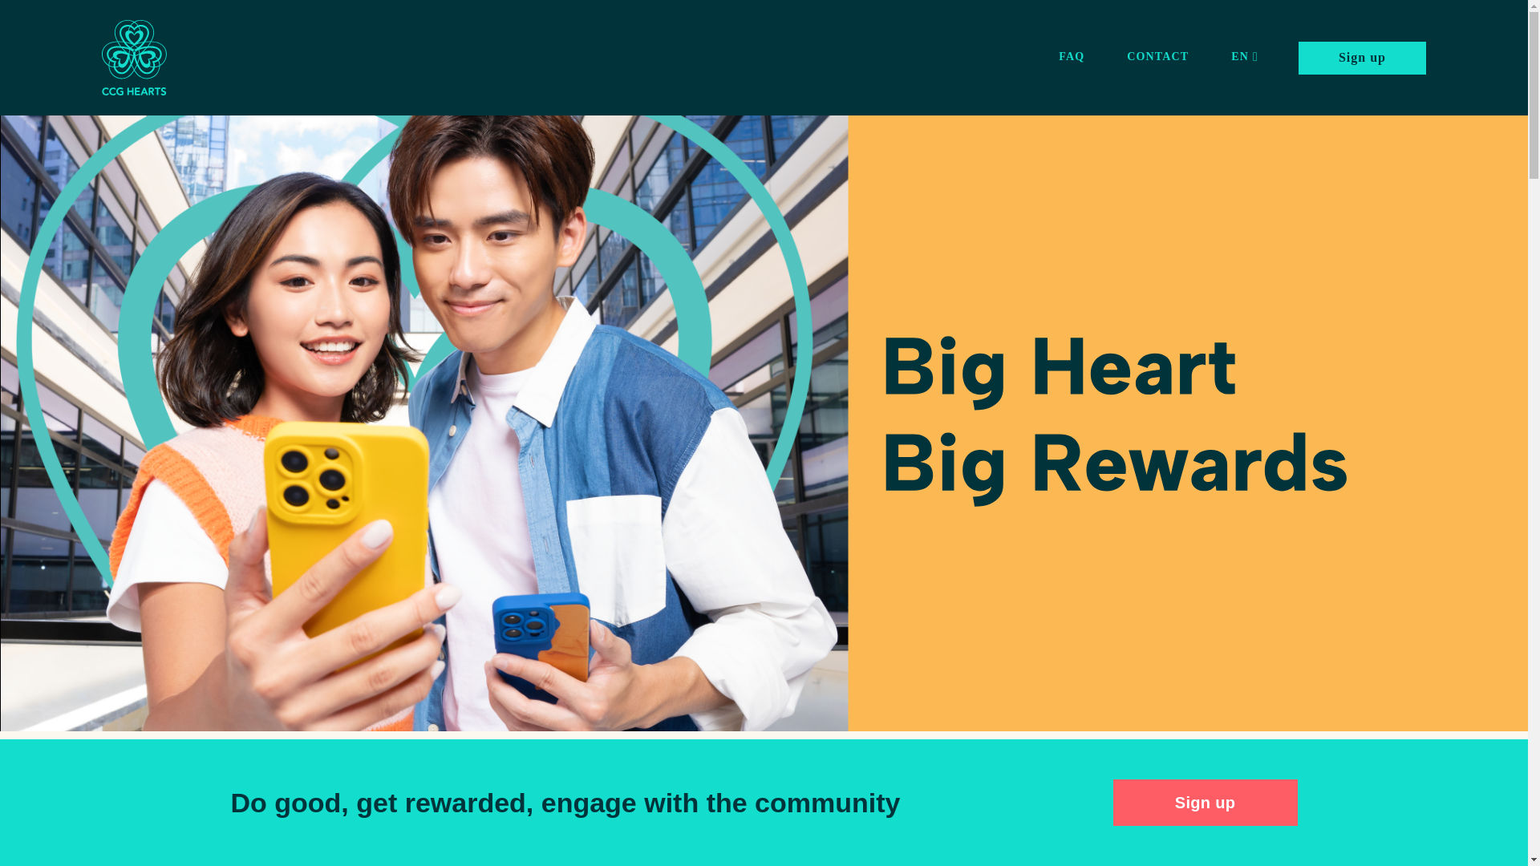  What do you see at coordinates (1206, 803) in the screenshot?
I see `Sign up` at bounding box center [1206, 803].